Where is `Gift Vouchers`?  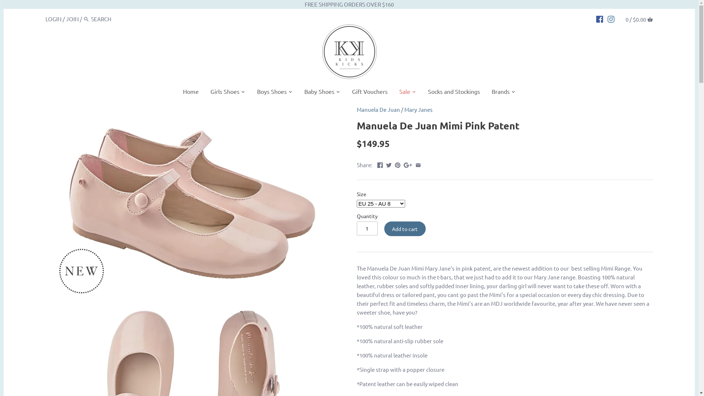 Gift Vouchers is located at coordinates (370, 93).